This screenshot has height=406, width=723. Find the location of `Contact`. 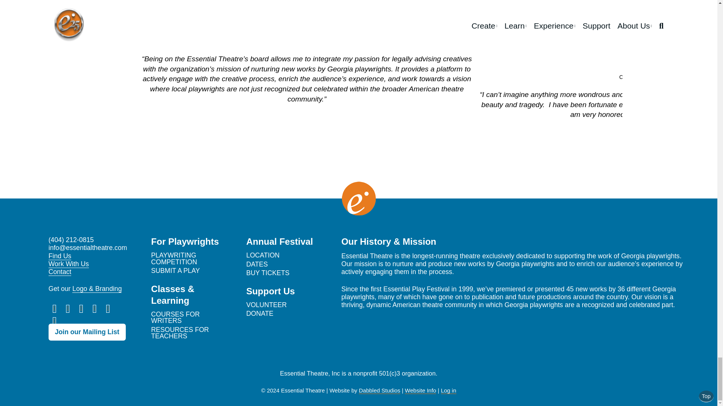

Contact is located at coordinates (60, 272).